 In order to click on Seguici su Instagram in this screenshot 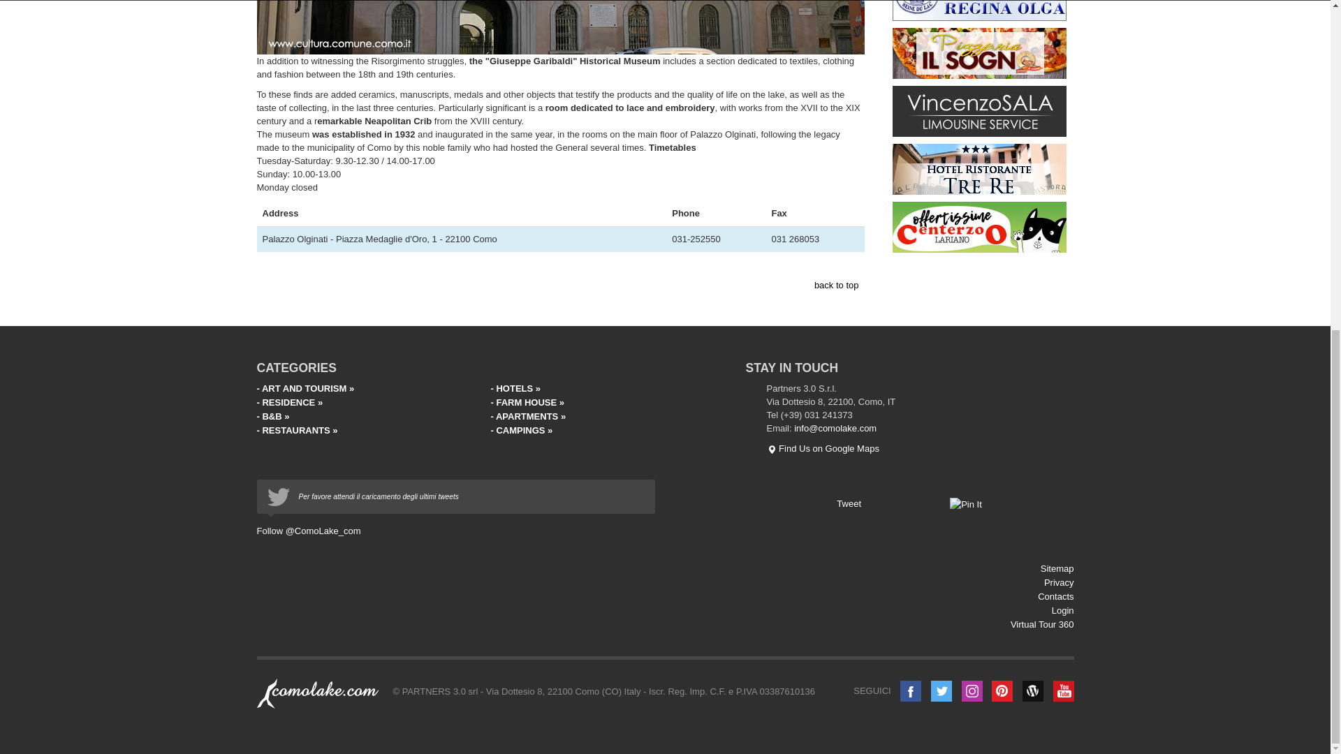, I will do `click(972, 691)`.